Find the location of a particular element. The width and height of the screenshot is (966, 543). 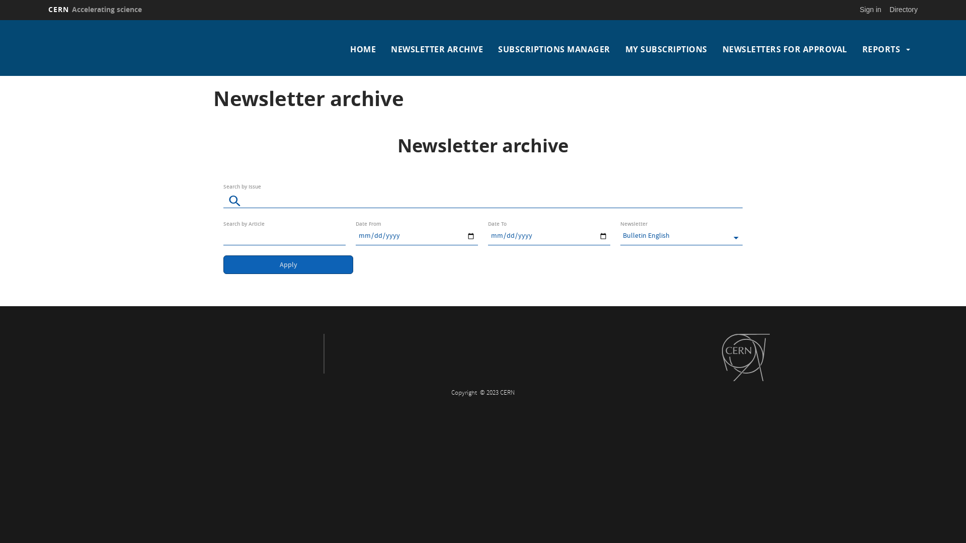

Apply is located at coordinates (288, 264).